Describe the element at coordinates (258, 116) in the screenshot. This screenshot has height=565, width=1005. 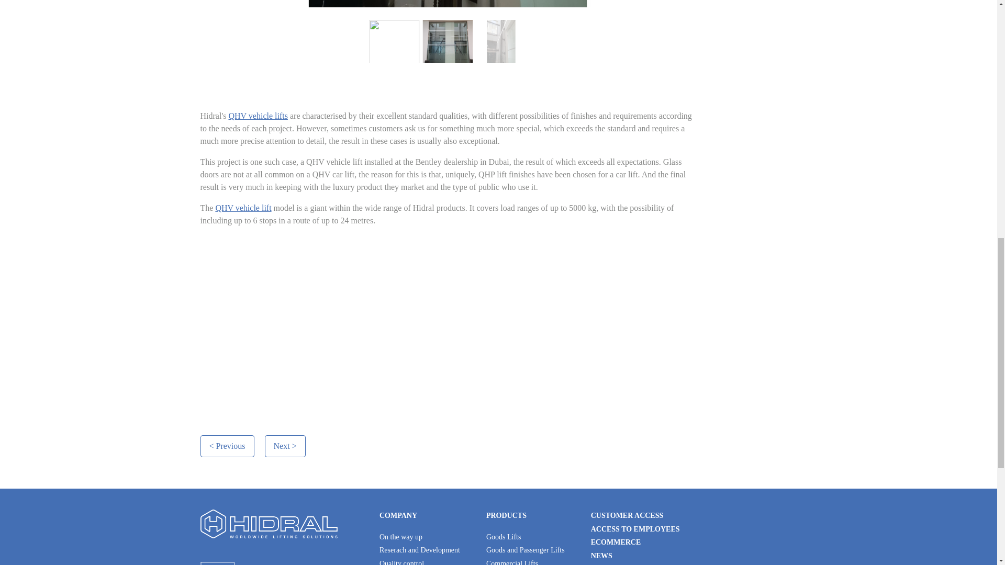
I see `QHV vehicle lifts` at that location.